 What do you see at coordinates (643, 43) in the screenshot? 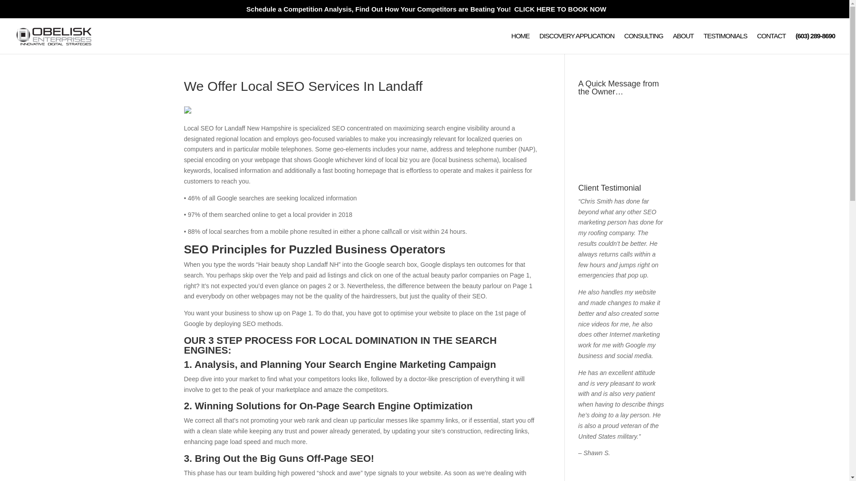
I see `CONSULTING` at bounding box center [643, 43].